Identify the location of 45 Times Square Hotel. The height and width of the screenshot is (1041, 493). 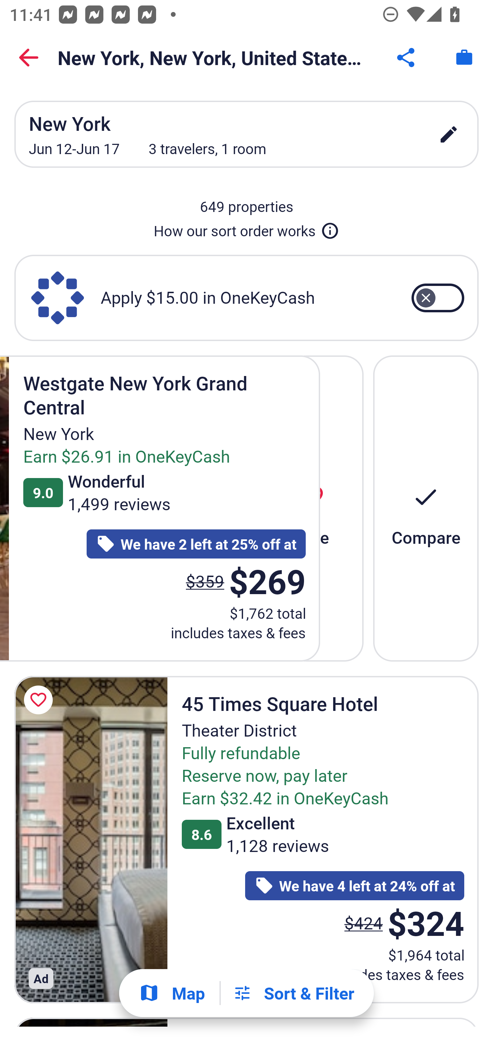
(91, 839).